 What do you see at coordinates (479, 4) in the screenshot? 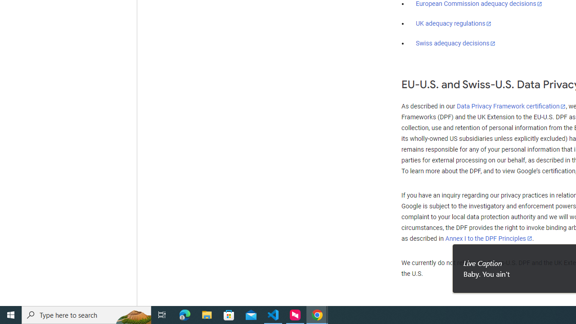
I see `European Commission adequacy decisions` at bounding box center [479, 4].